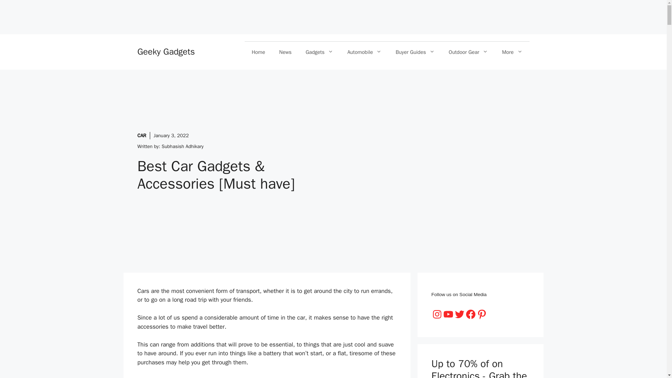 The image size is (672, 378). What do you see at coordinates (415, 52) in the screenshot?
I see `Buyer Guides` at bounding box center [415, 52].